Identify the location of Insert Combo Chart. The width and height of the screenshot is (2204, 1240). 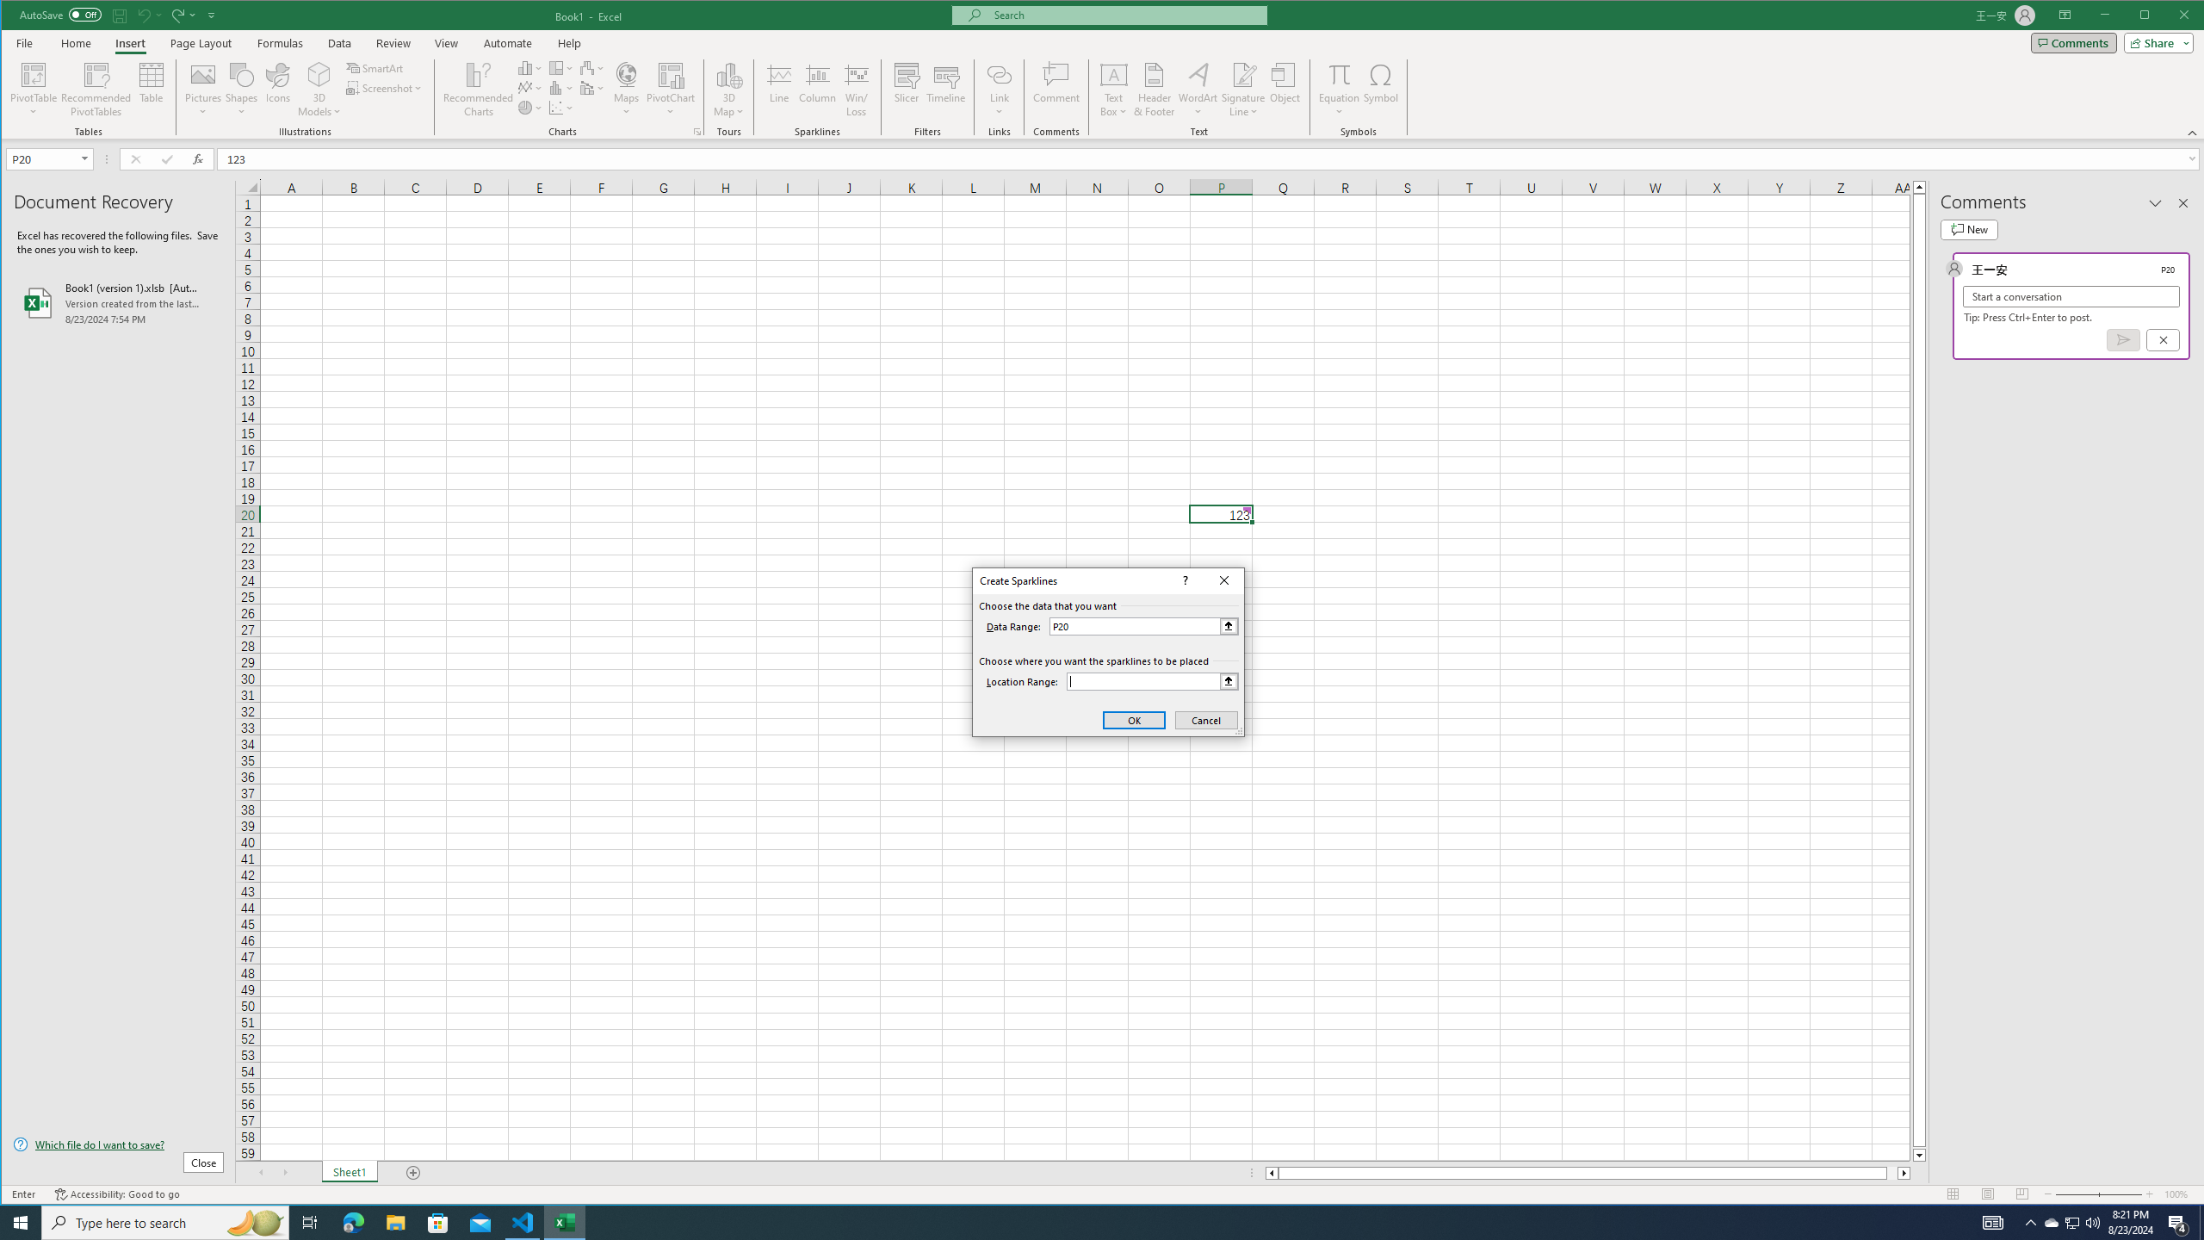
(592, 88).